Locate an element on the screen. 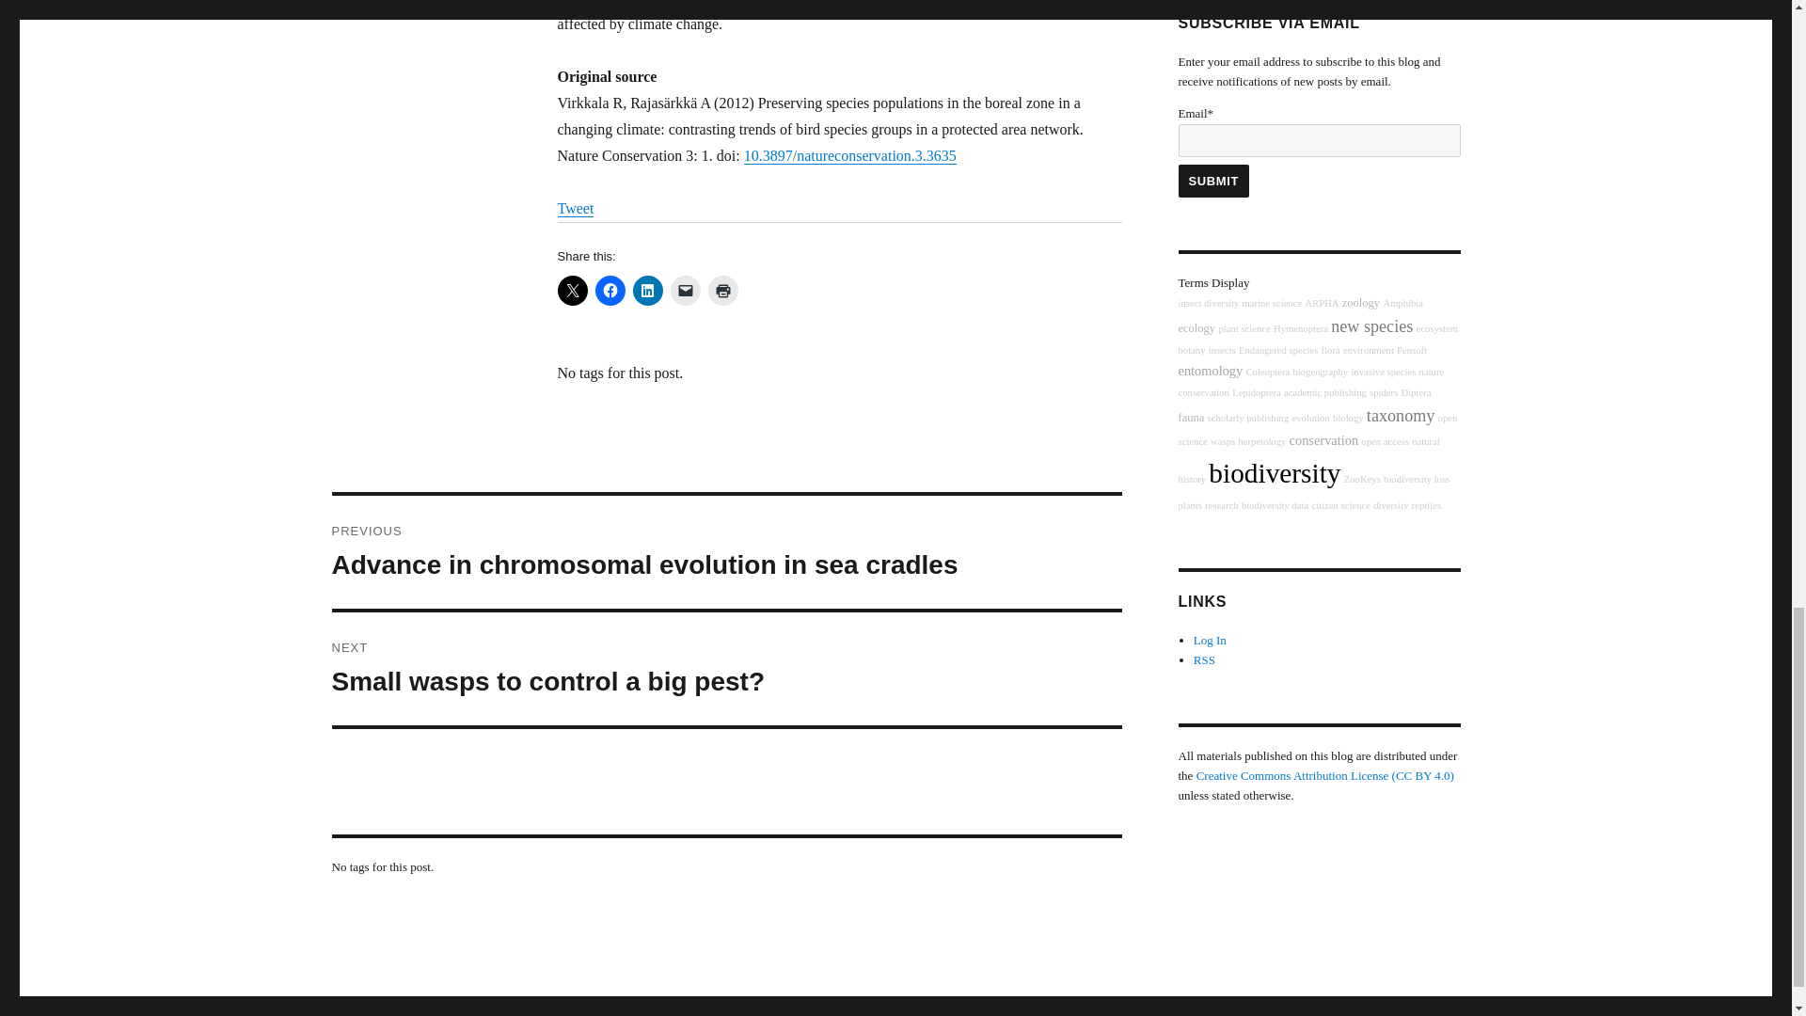 Image resolution: width=1806 pixels, height=1016 pixels. 25 topics is located at coordinates (1272, 303).